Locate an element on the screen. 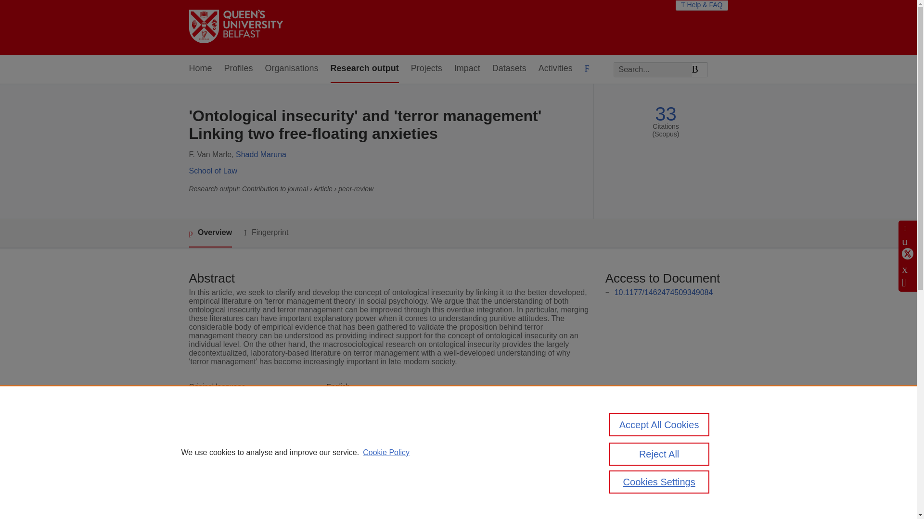 The height and width of the screenshot is (519, 924). School of Law is located at coordinates (213, 170).